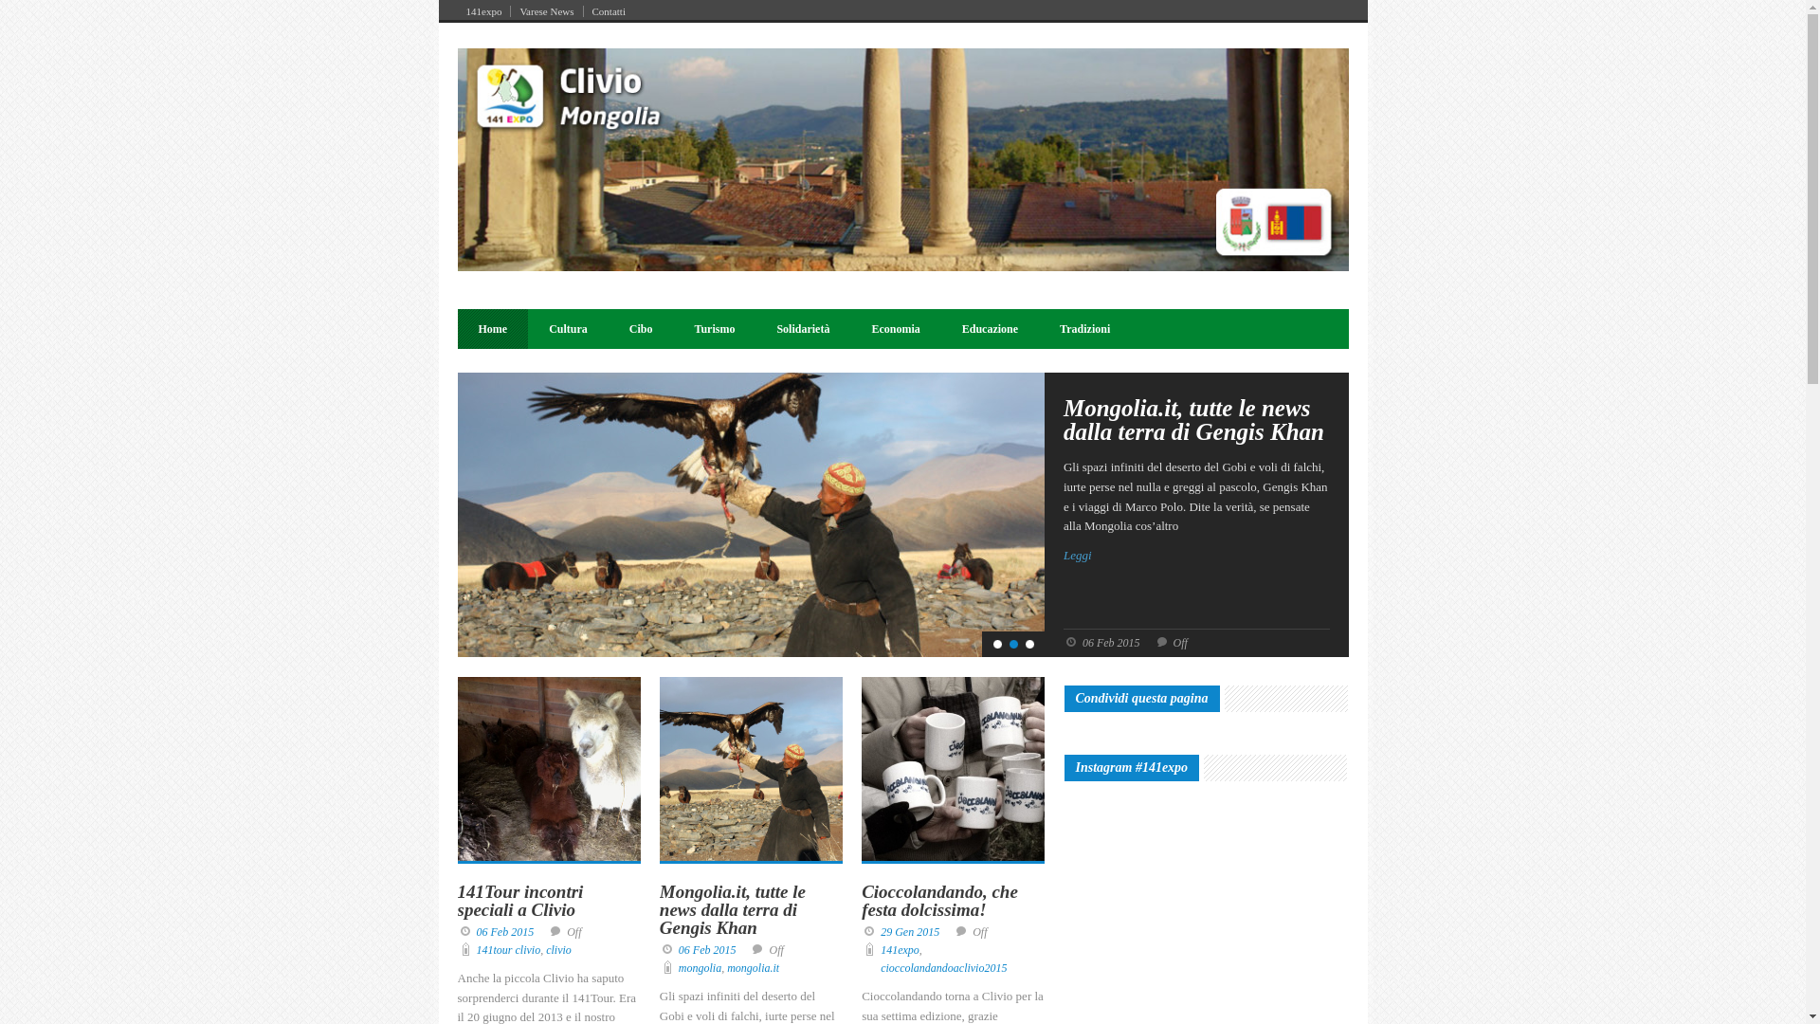 This screenshot has width=1820, height=1024. Describe the element at coordinates (1196, 556) in the screenshot. I see `Leggi` at that location.